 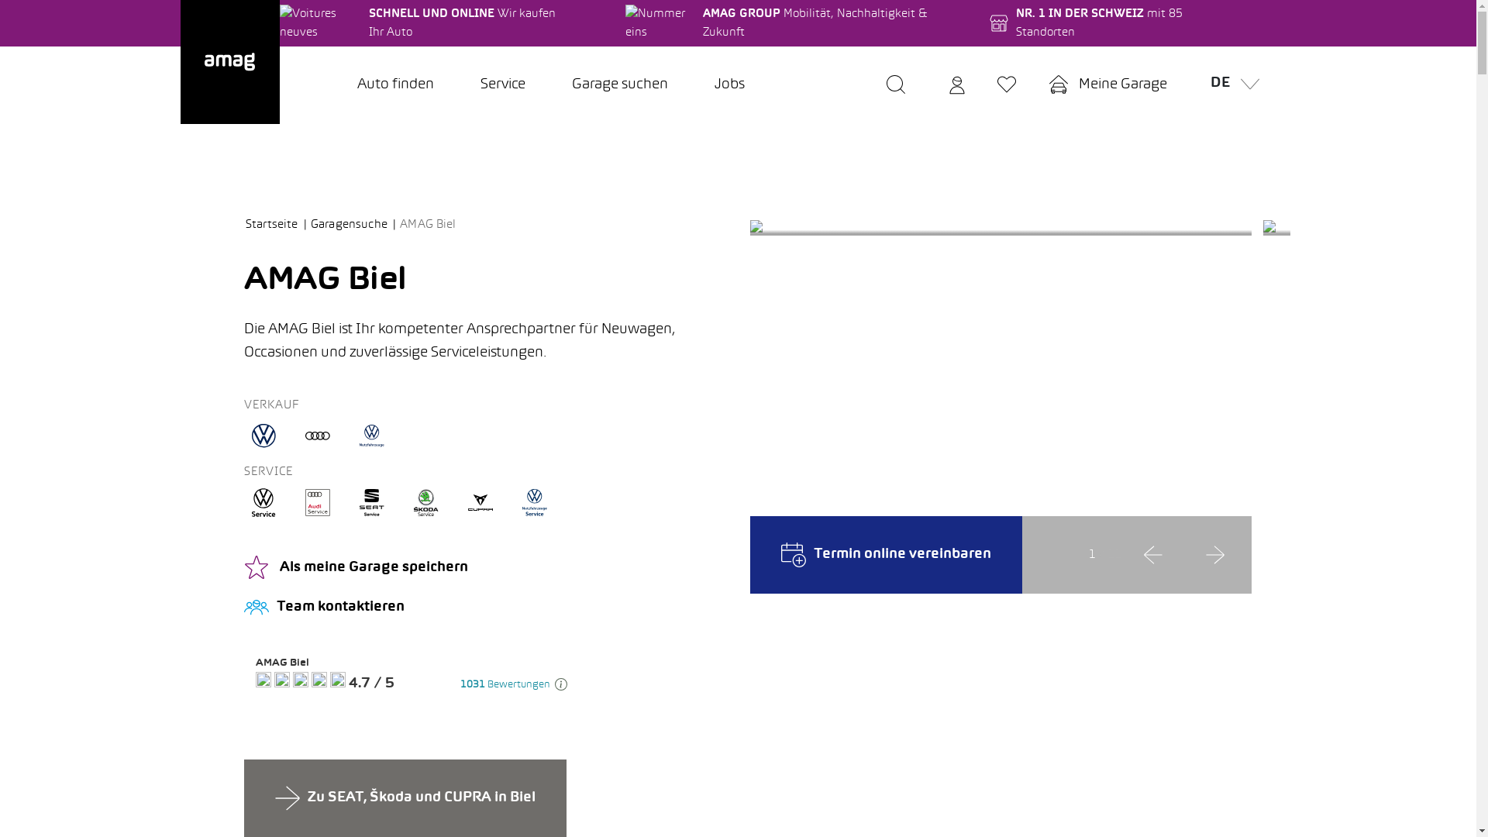 I want to click on Garage suchen, so click(x=620, y=85).